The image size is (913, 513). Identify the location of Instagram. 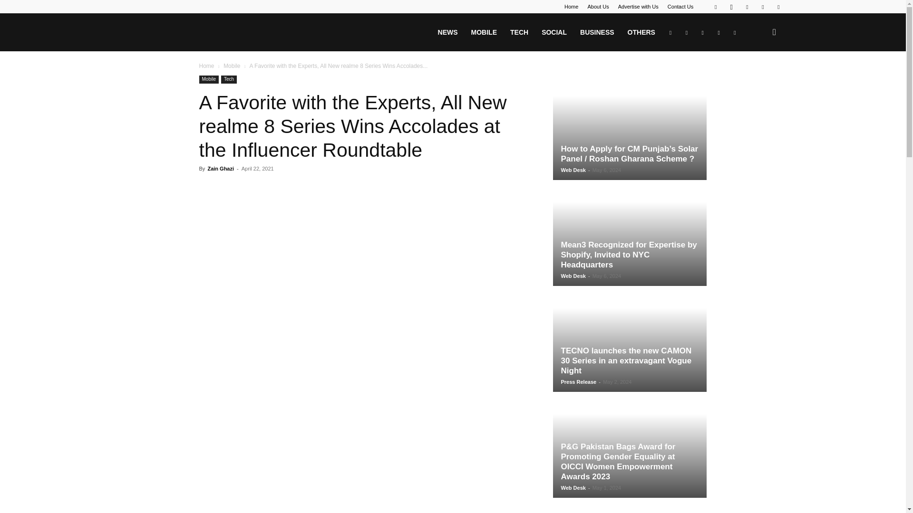
(731, 7).